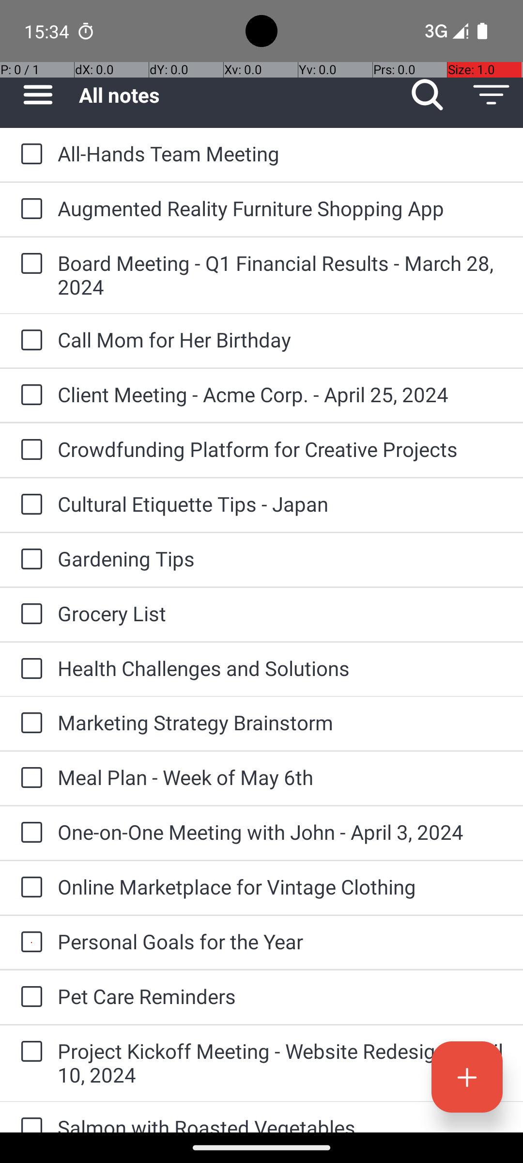 The width and height of the screenshot is (523, 1163). Describe the element at coordinates (29, 209) in the screenshot. I see `to-do: Augmented Reality Furniture Shopping App` at that location.